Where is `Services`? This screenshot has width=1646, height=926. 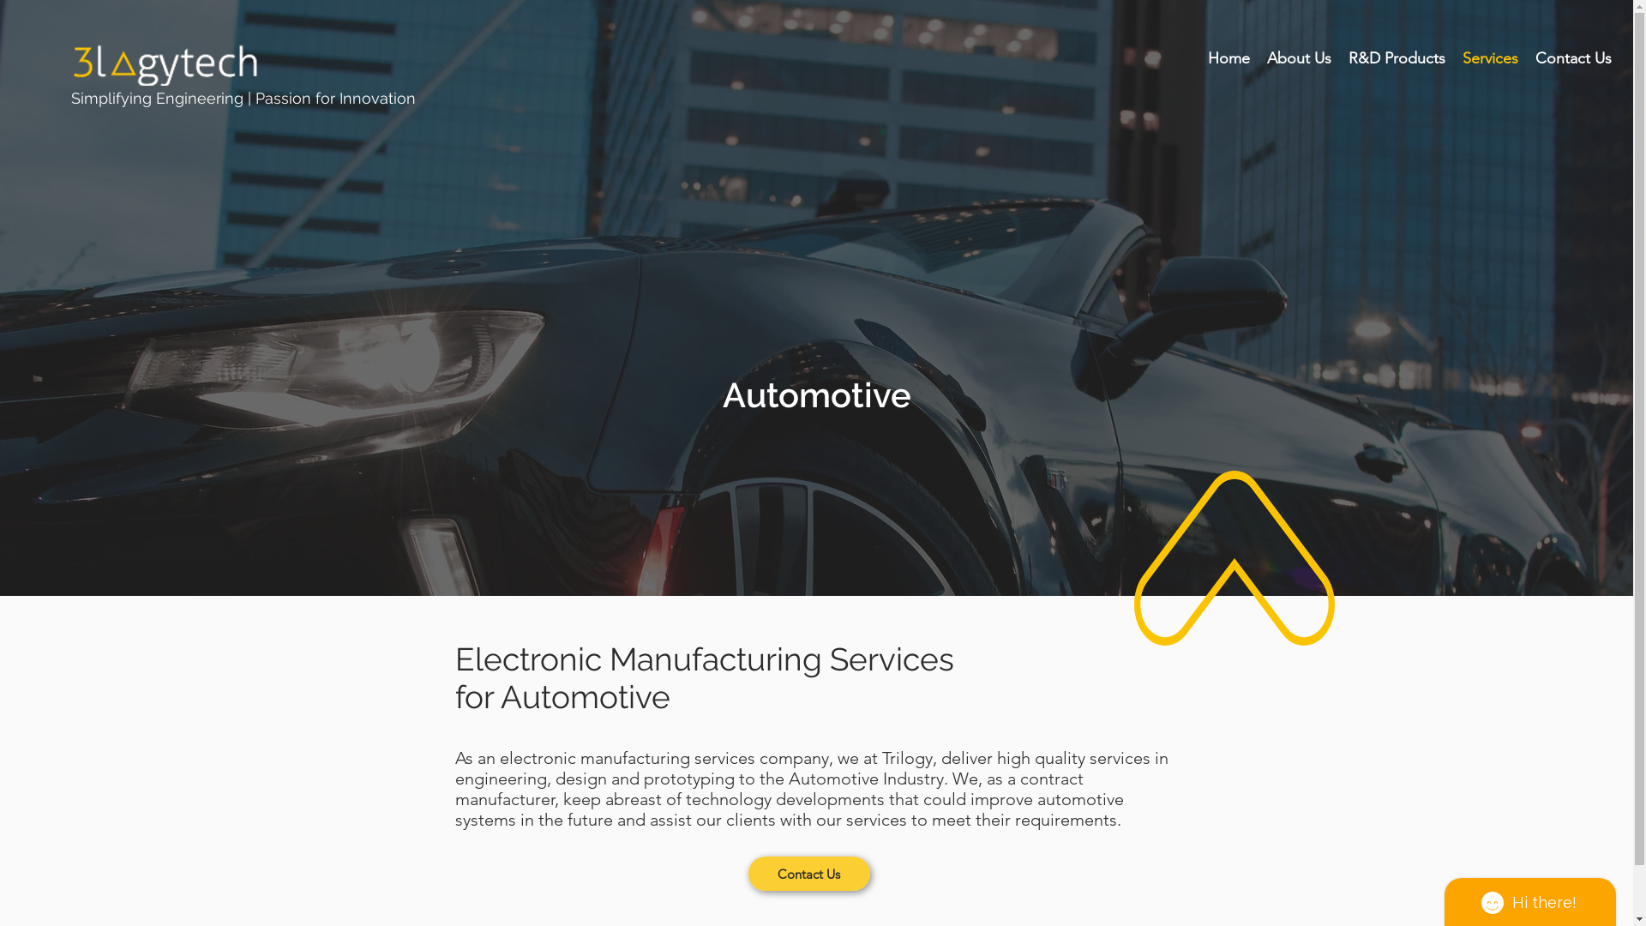
Services is located at coordinates (1490, 58).